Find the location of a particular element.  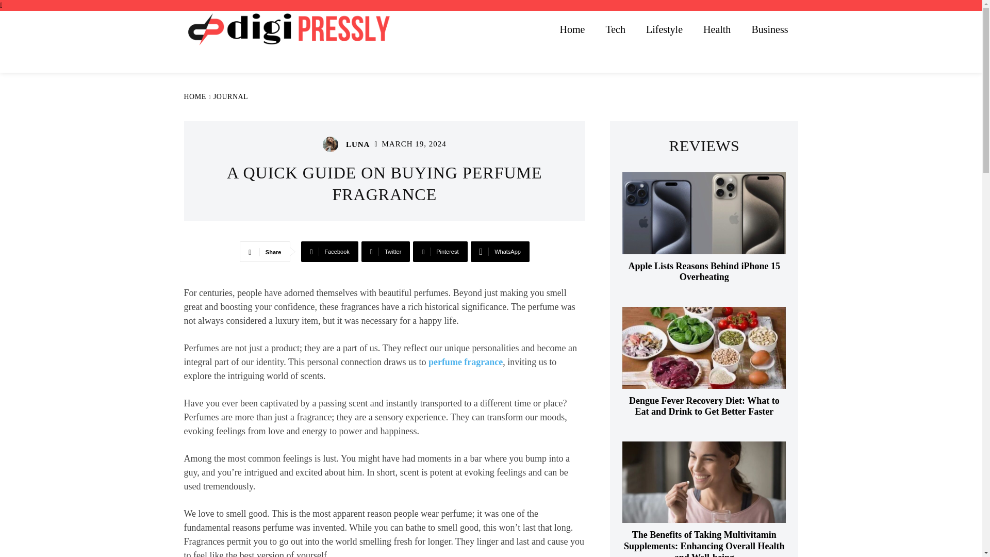

HOME is located at coordinates (194, 97).